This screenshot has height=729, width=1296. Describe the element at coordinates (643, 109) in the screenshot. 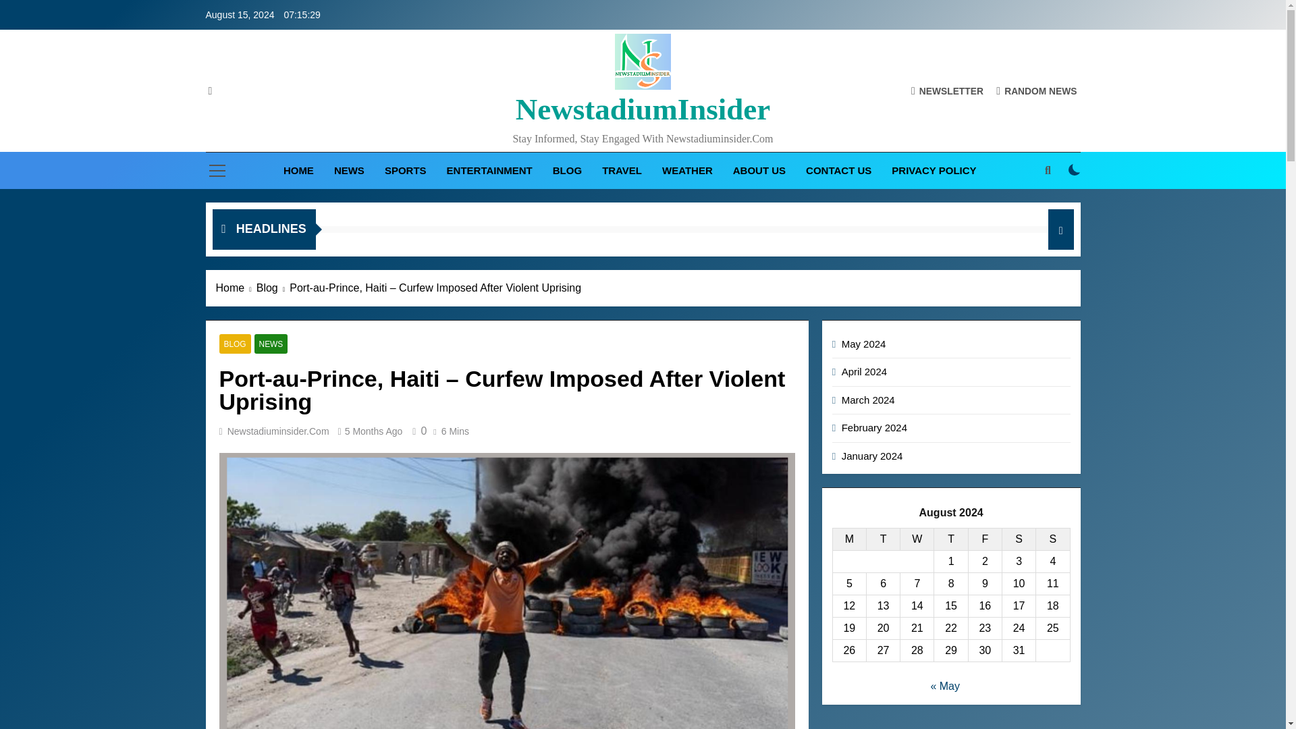

I see `NewstadiumInsider` at that location.